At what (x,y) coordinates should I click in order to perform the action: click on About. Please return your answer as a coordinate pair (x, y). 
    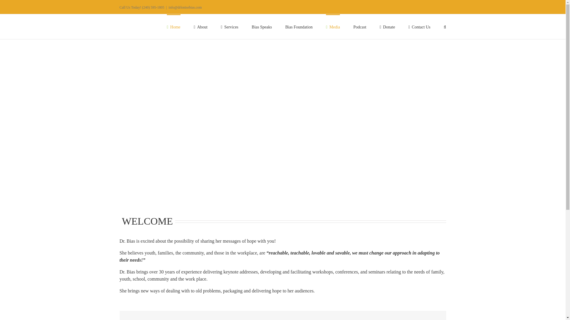
    Looking at the image, I should click on (200, 26).